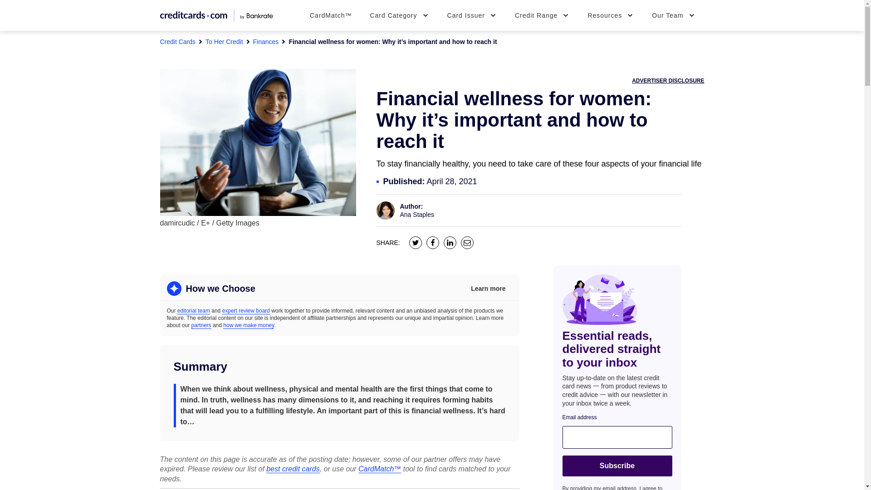 The image size is (871, 490). I want to click on Credit Range, so click(543, 15).